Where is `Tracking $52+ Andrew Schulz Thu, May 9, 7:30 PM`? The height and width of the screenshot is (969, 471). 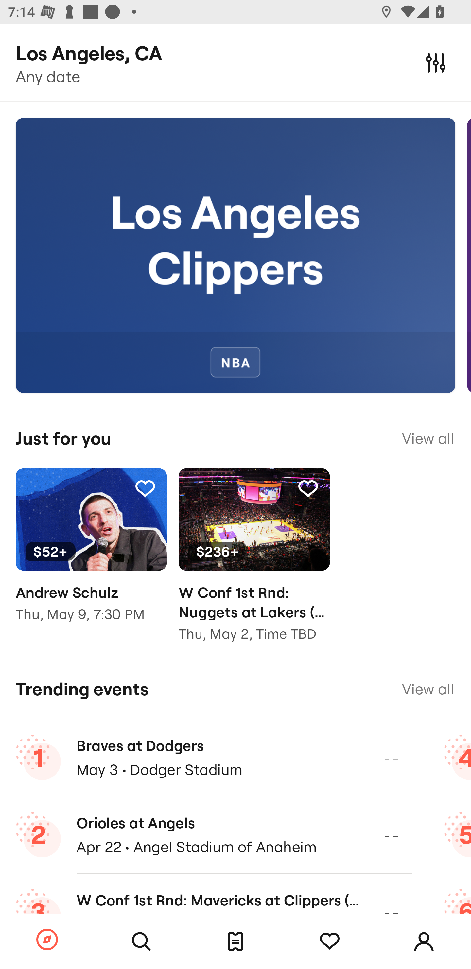 Tracking $52+ Andrew Schulz Thu, May 9, 7:30 PM is located at coordinates (91, 553).